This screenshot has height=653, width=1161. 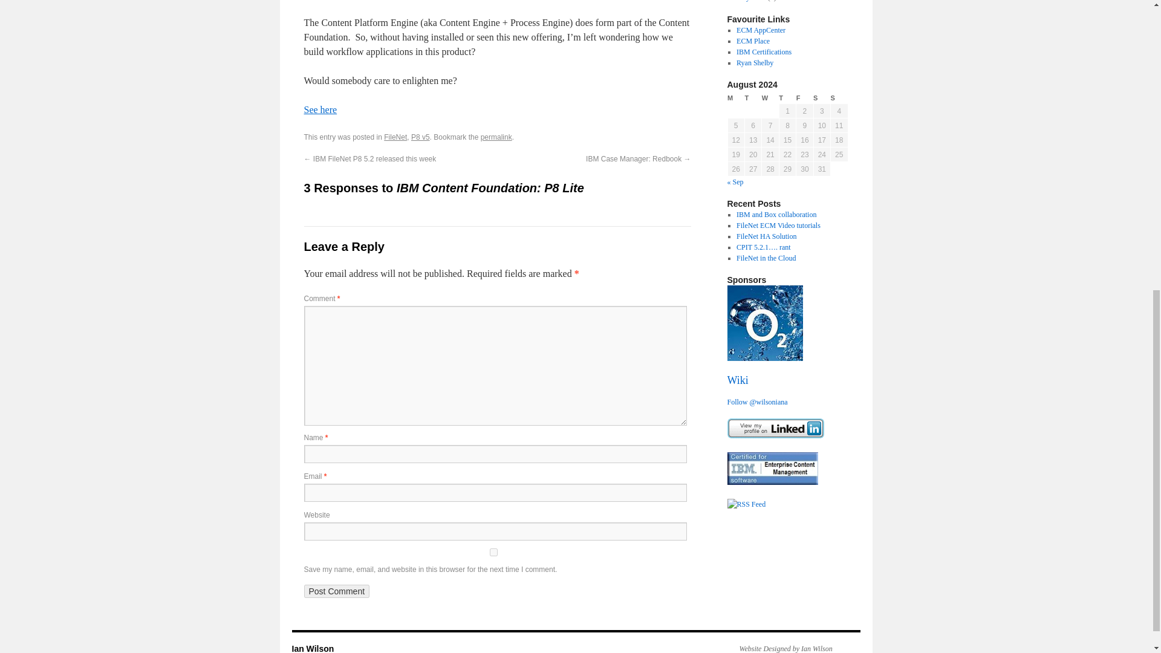 I want to click on Tuesday, so click(x=752, y=98).